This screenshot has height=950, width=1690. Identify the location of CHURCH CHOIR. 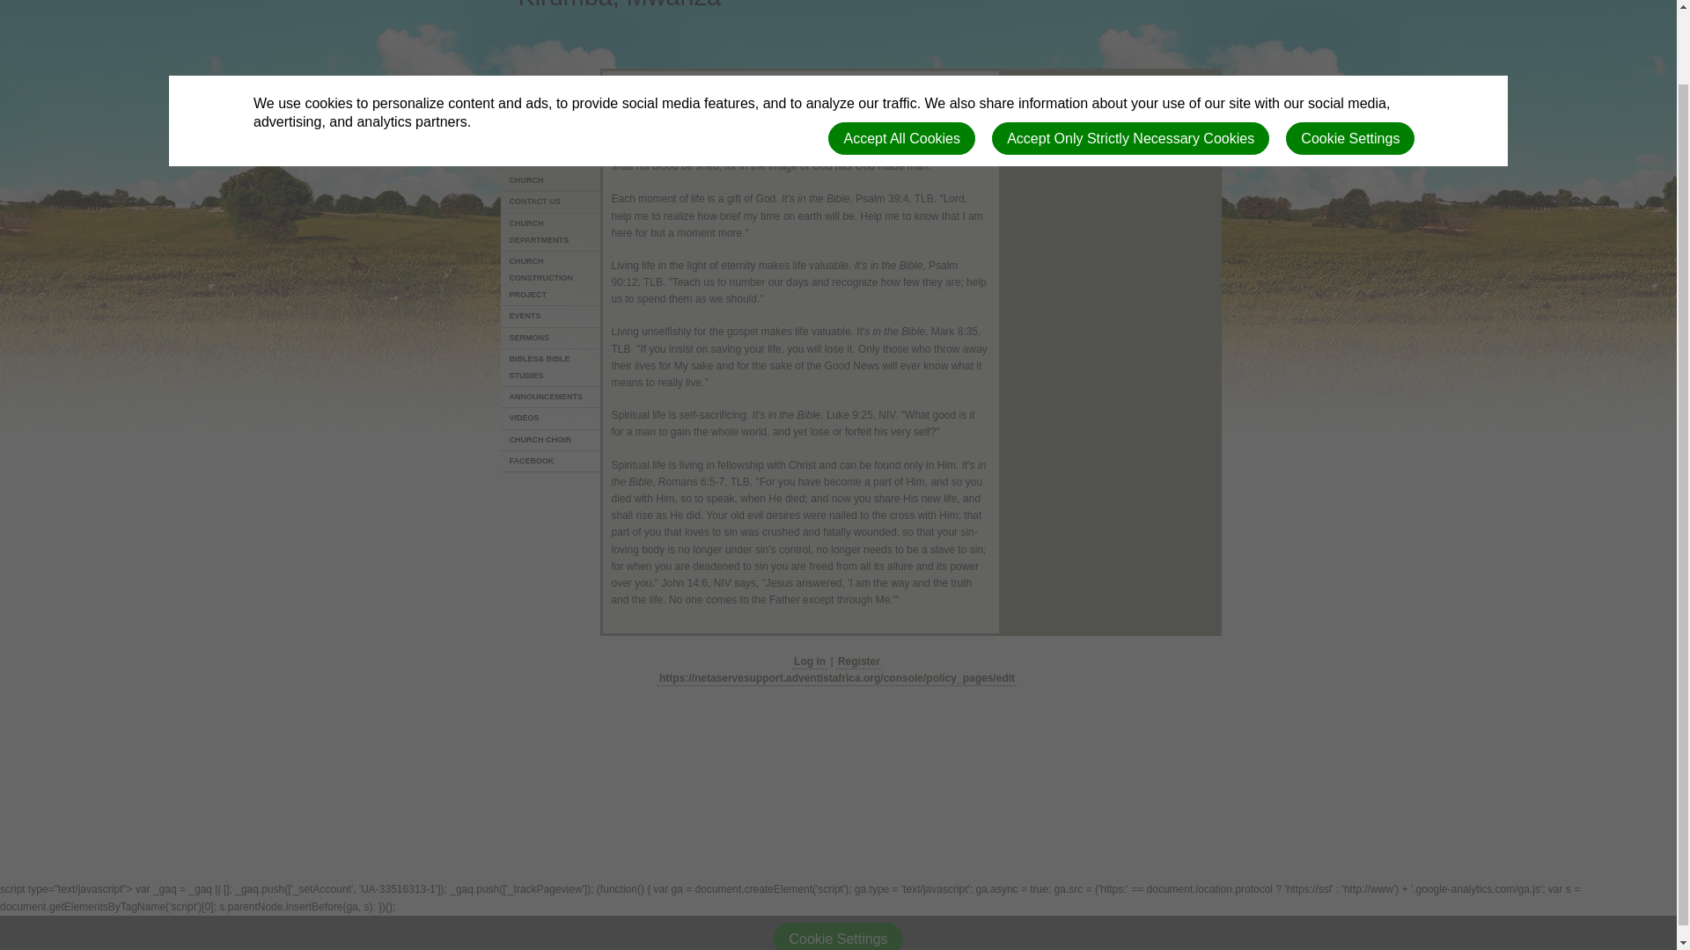
(551, 441).